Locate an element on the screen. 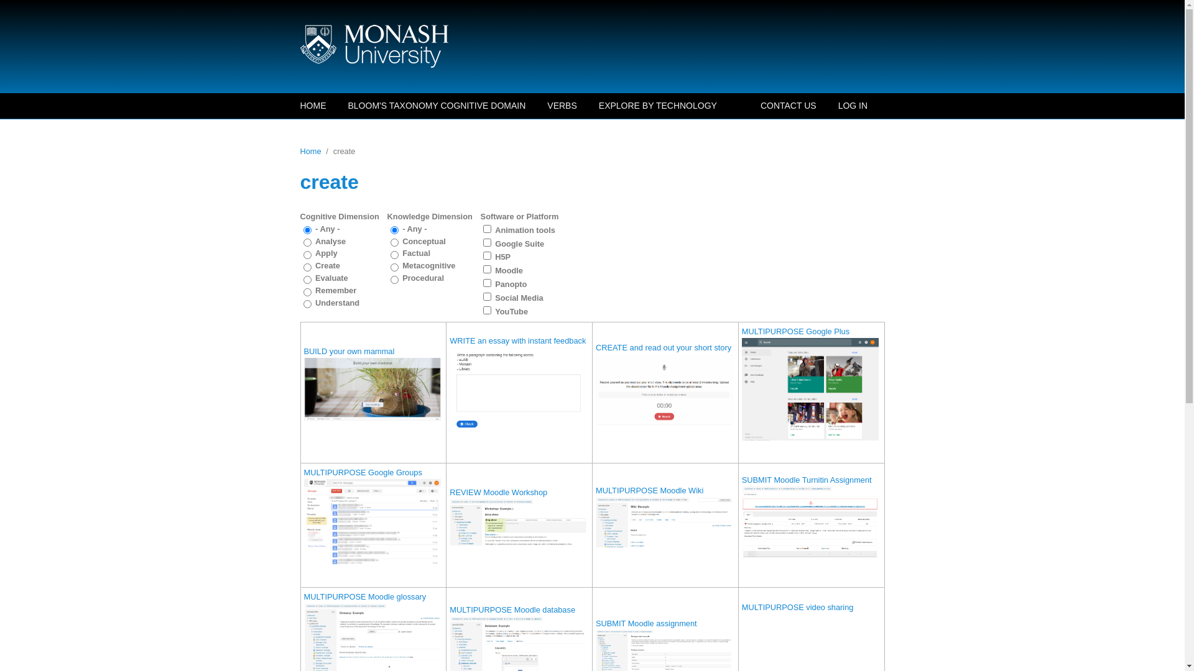  SUBMIT Moodle assignment is located at coordinates (647, 624).